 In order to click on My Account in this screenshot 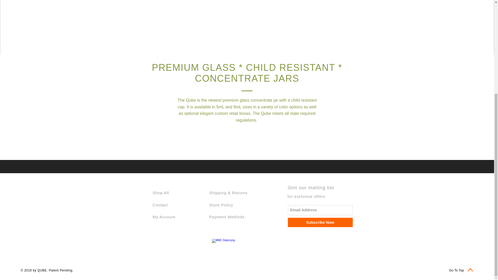, I will do `click(164, 217)`.